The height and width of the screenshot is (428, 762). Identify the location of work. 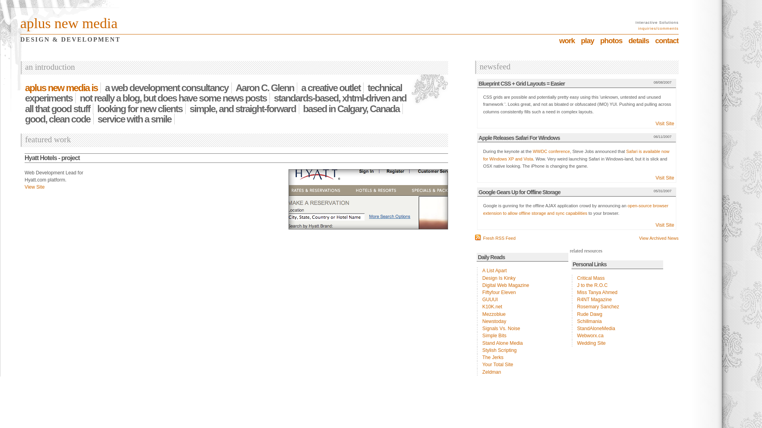
(567, 40).